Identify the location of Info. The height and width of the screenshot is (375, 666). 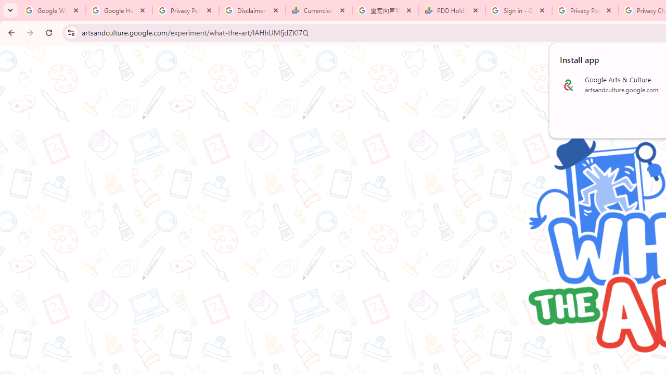
(54, 291).